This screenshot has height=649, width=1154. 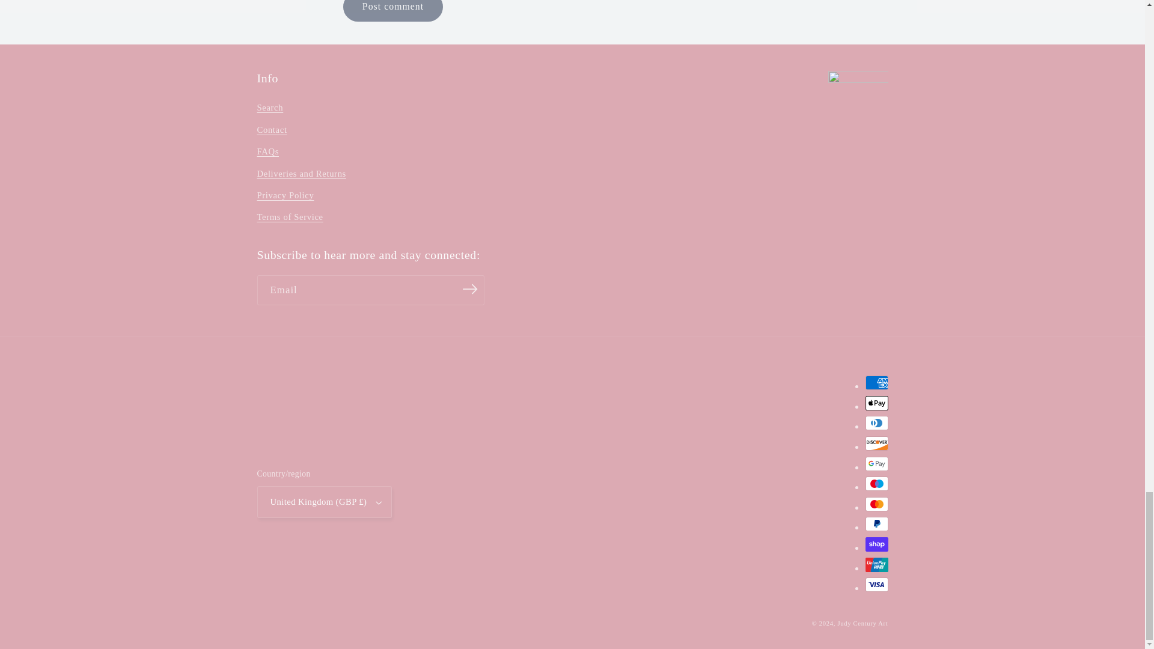 I want to click on Maestro, so click(x=877, y=483).